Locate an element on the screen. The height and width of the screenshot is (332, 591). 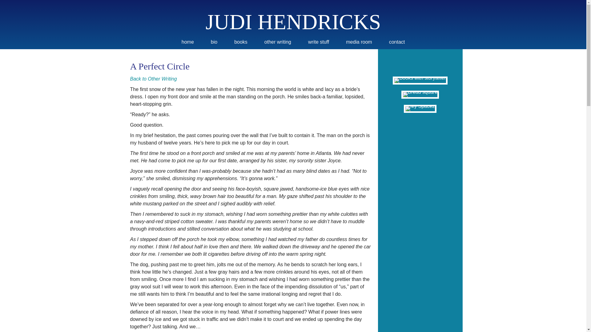
JUDI HENDRICKS is located at coordinates (293, 22).